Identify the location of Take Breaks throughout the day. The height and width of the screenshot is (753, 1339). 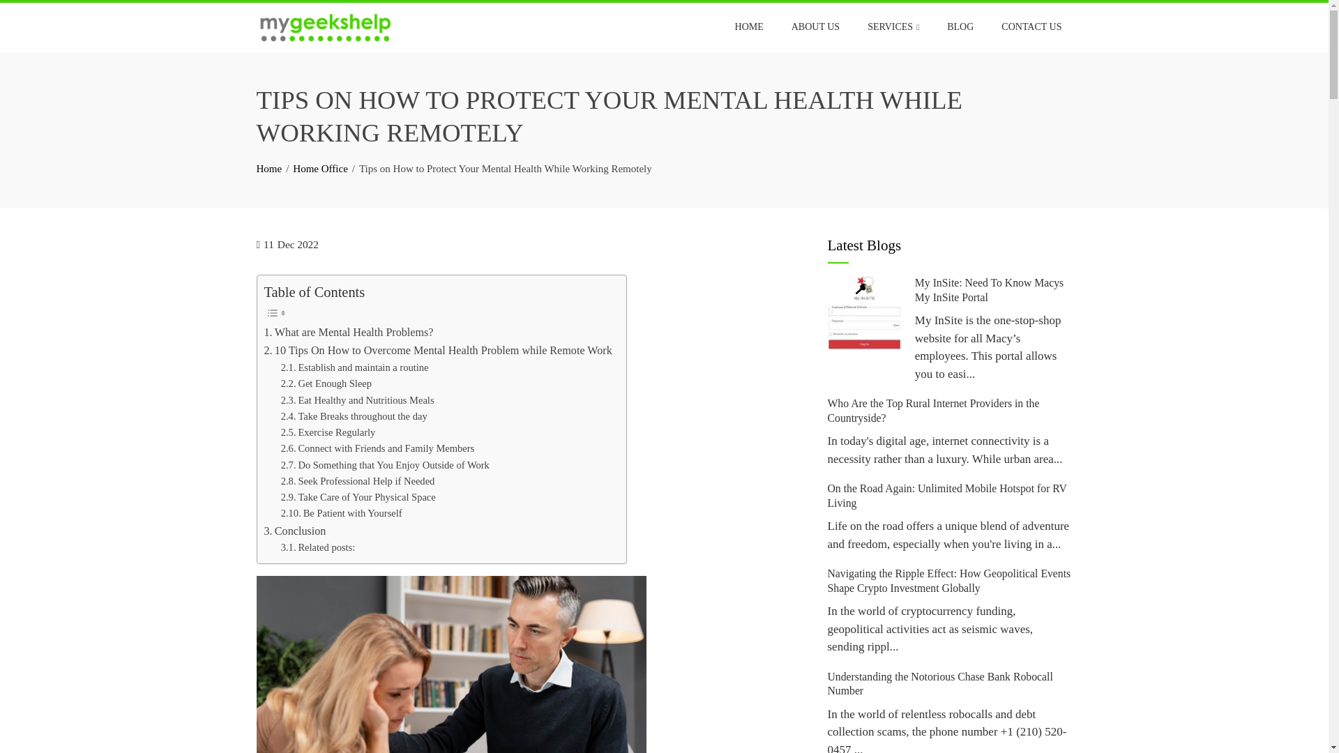
(354, 417).